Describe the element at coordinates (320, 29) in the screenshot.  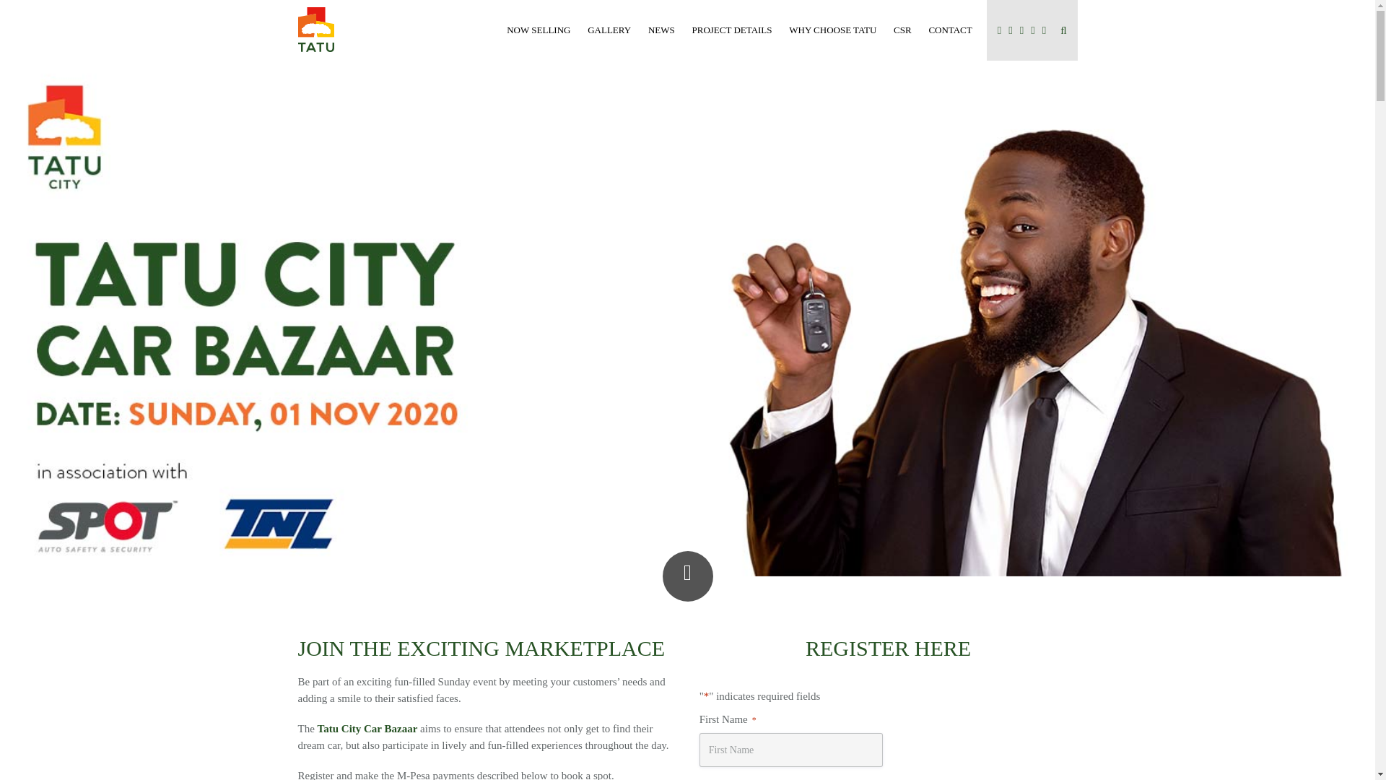
I see `Tatu City, Live, Work And Play` at that location.